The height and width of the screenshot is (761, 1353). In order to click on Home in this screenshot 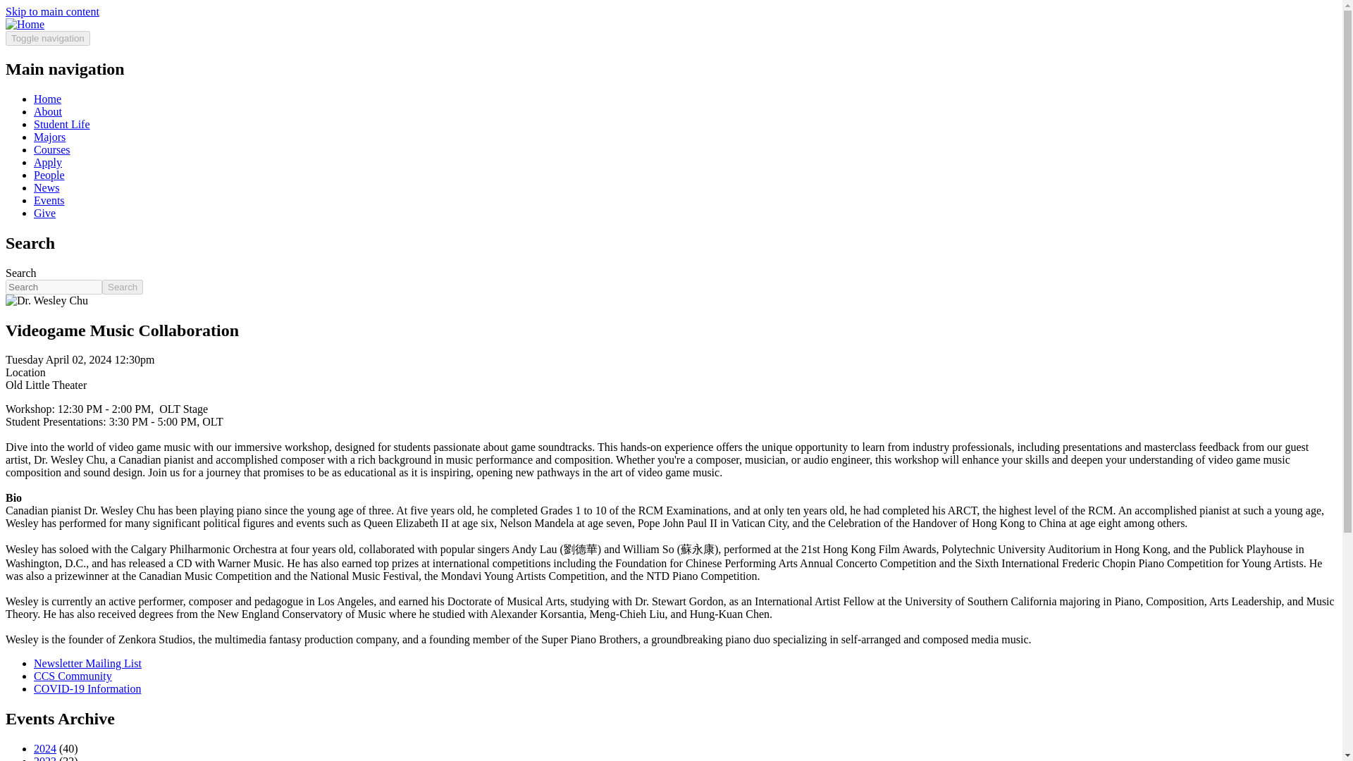, I will do `click(47, 99)`.